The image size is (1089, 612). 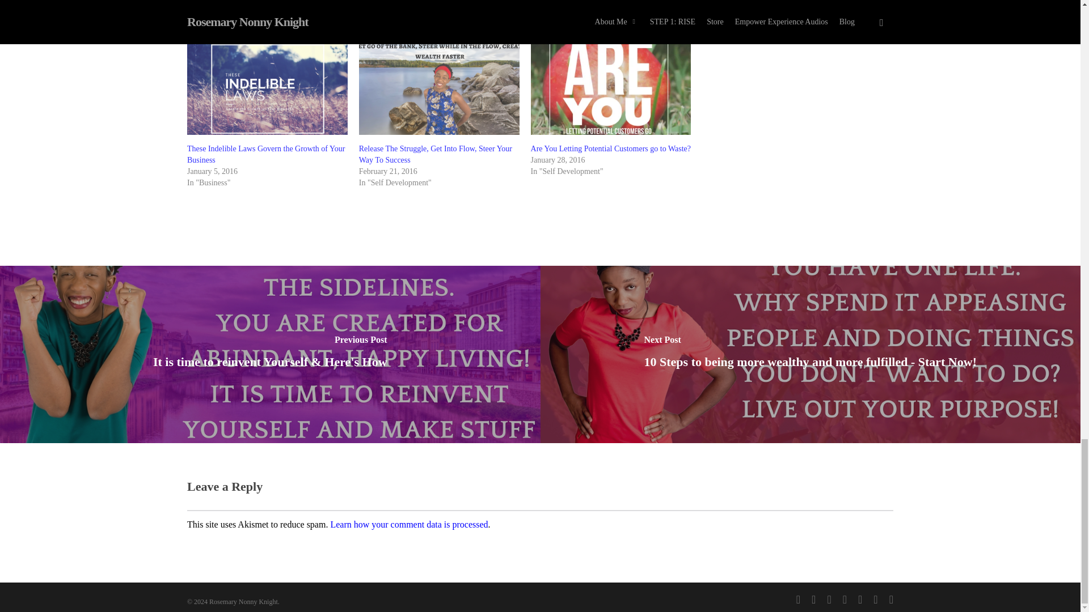 I want to click on Are You Letting Potential Customers go to Waste?, so click(x=610, y=148).